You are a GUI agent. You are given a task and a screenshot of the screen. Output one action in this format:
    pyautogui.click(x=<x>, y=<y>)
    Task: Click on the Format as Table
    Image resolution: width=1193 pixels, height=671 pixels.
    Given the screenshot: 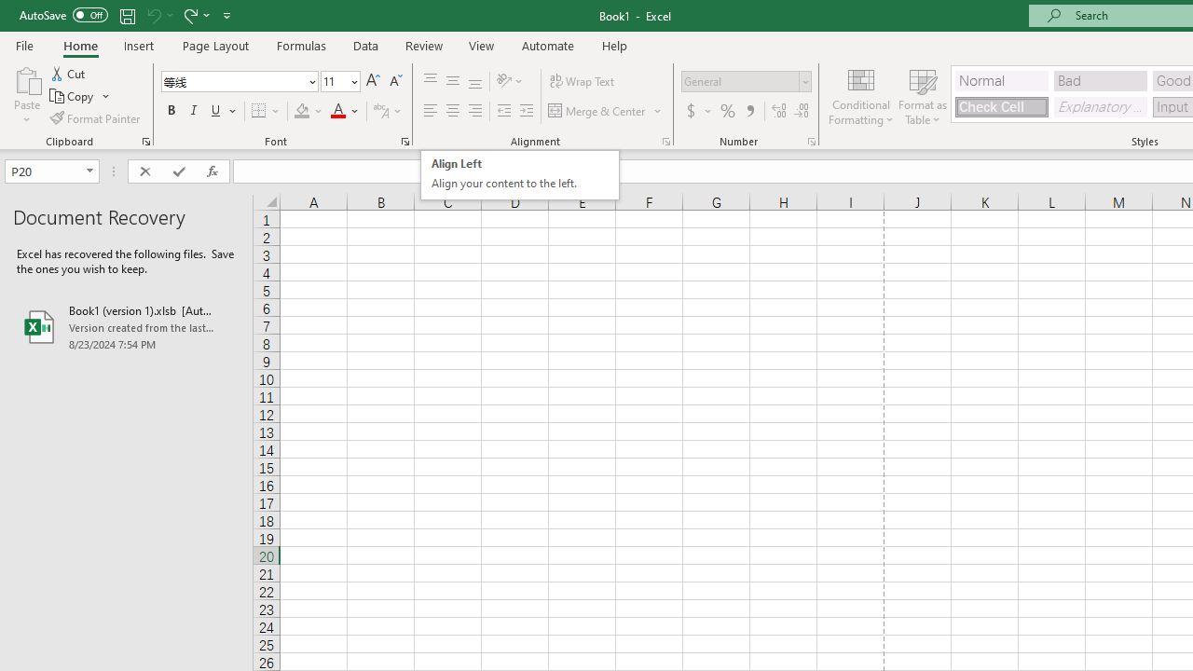 What is the action you would take?
    pyautogui.click(x=520, y=175)
    